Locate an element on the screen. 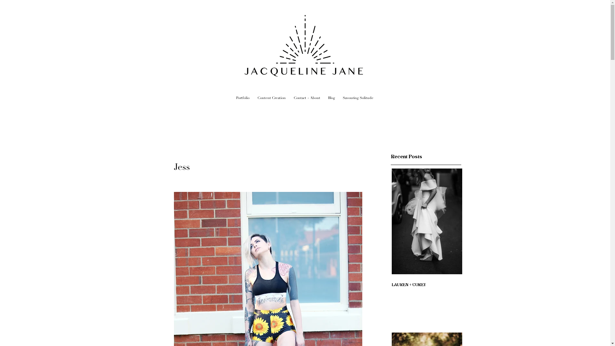 Image resolution: width=615 pixels, height=346 pixels. Content Creation is located at coordinates (272, 98).